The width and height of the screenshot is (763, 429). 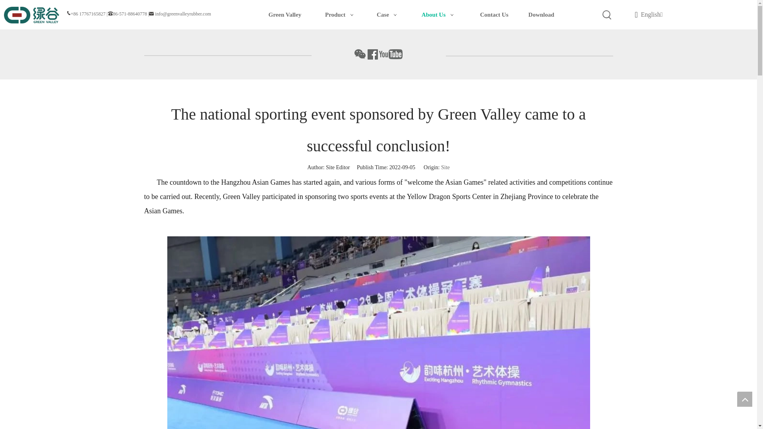 What do you see at coordinates (110, 14) in the screenshot?
I see `Phone` at bounding box center [110, 14].